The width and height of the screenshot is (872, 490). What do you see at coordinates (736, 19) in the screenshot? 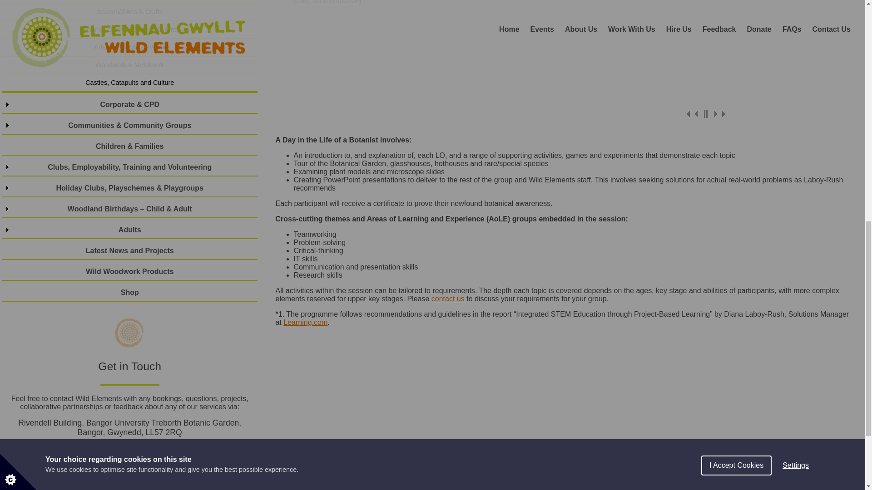
I see `I Accept Cookies` at bounding box center [736, 19].